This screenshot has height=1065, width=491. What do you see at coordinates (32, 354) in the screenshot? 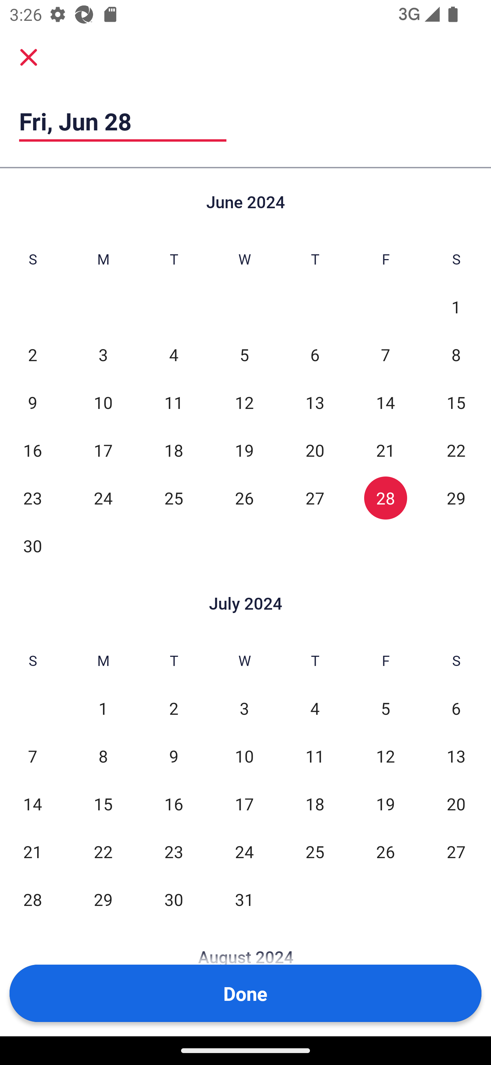
I see `2 Sun, Jun 2, Not Selected` at bounding box center [32, 354].